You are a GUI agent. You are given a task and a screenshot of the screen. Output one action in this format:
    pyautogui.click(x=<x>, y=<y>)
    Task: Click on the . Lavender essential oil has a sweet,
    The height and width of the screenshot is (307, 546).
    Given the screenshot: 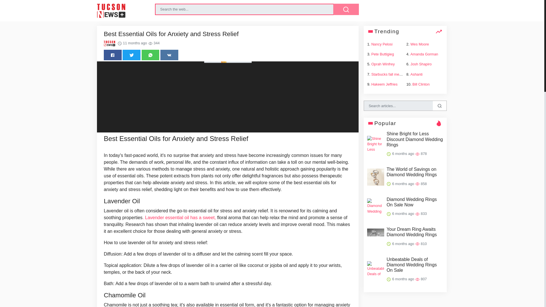 What is the action you would take?
    pyautogui.click(x=179, y=218)
    